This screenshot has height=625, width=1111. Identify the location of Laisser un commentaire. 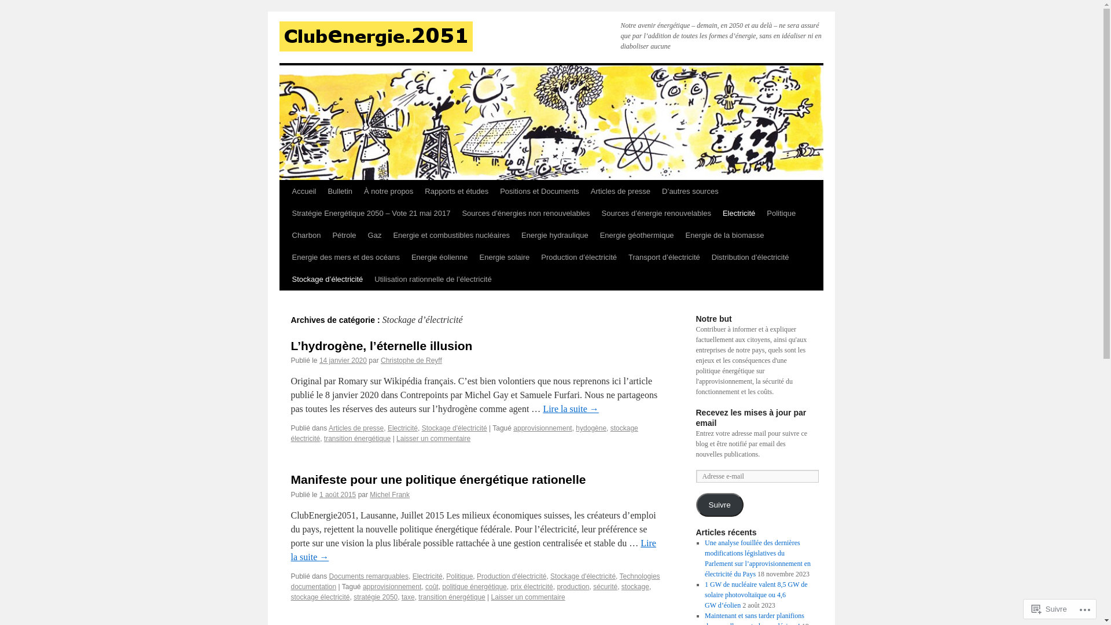
(528, 597).